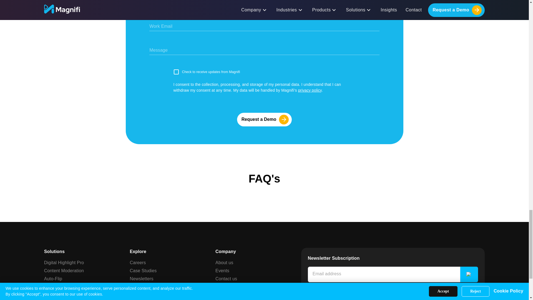  Describe the element at coordinates (56, 287) in the screenshot. I see `Web Stories` at that location.